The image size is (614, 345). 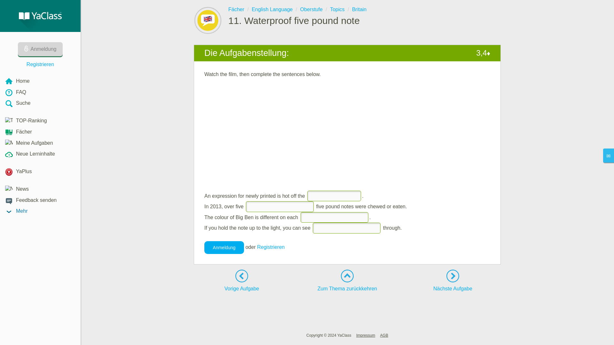 What do you see at coordinates (40, 143) in the screenshot?
I see `Meine Aufgaben` at bounding box center [40, 143].